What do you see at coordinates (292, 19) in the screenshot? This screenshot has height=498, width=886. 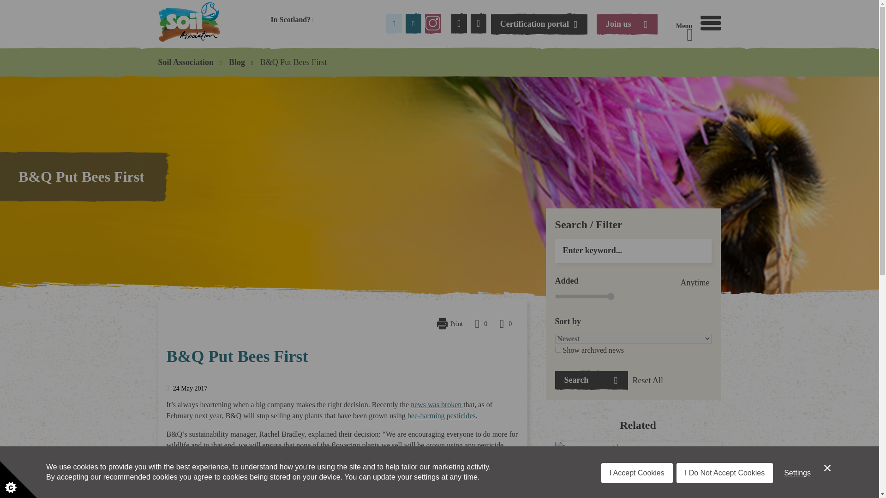 I see `Soil Association Twitter` at bounding box center [292, 19].